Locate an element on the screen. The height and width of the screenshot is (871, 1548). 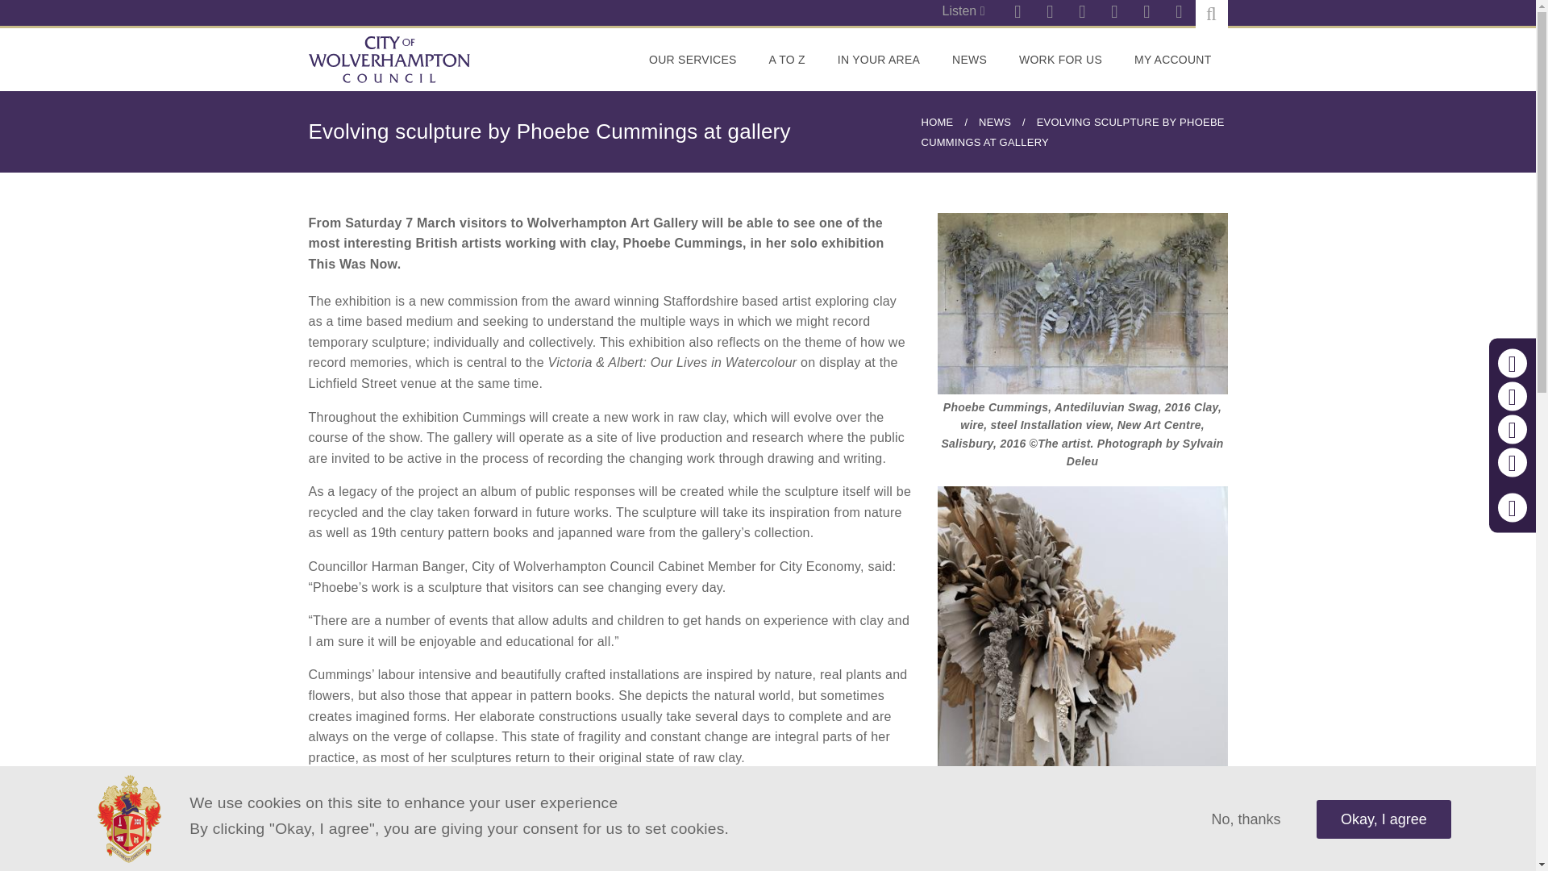
A to Z is located at coordinates (787, 60).